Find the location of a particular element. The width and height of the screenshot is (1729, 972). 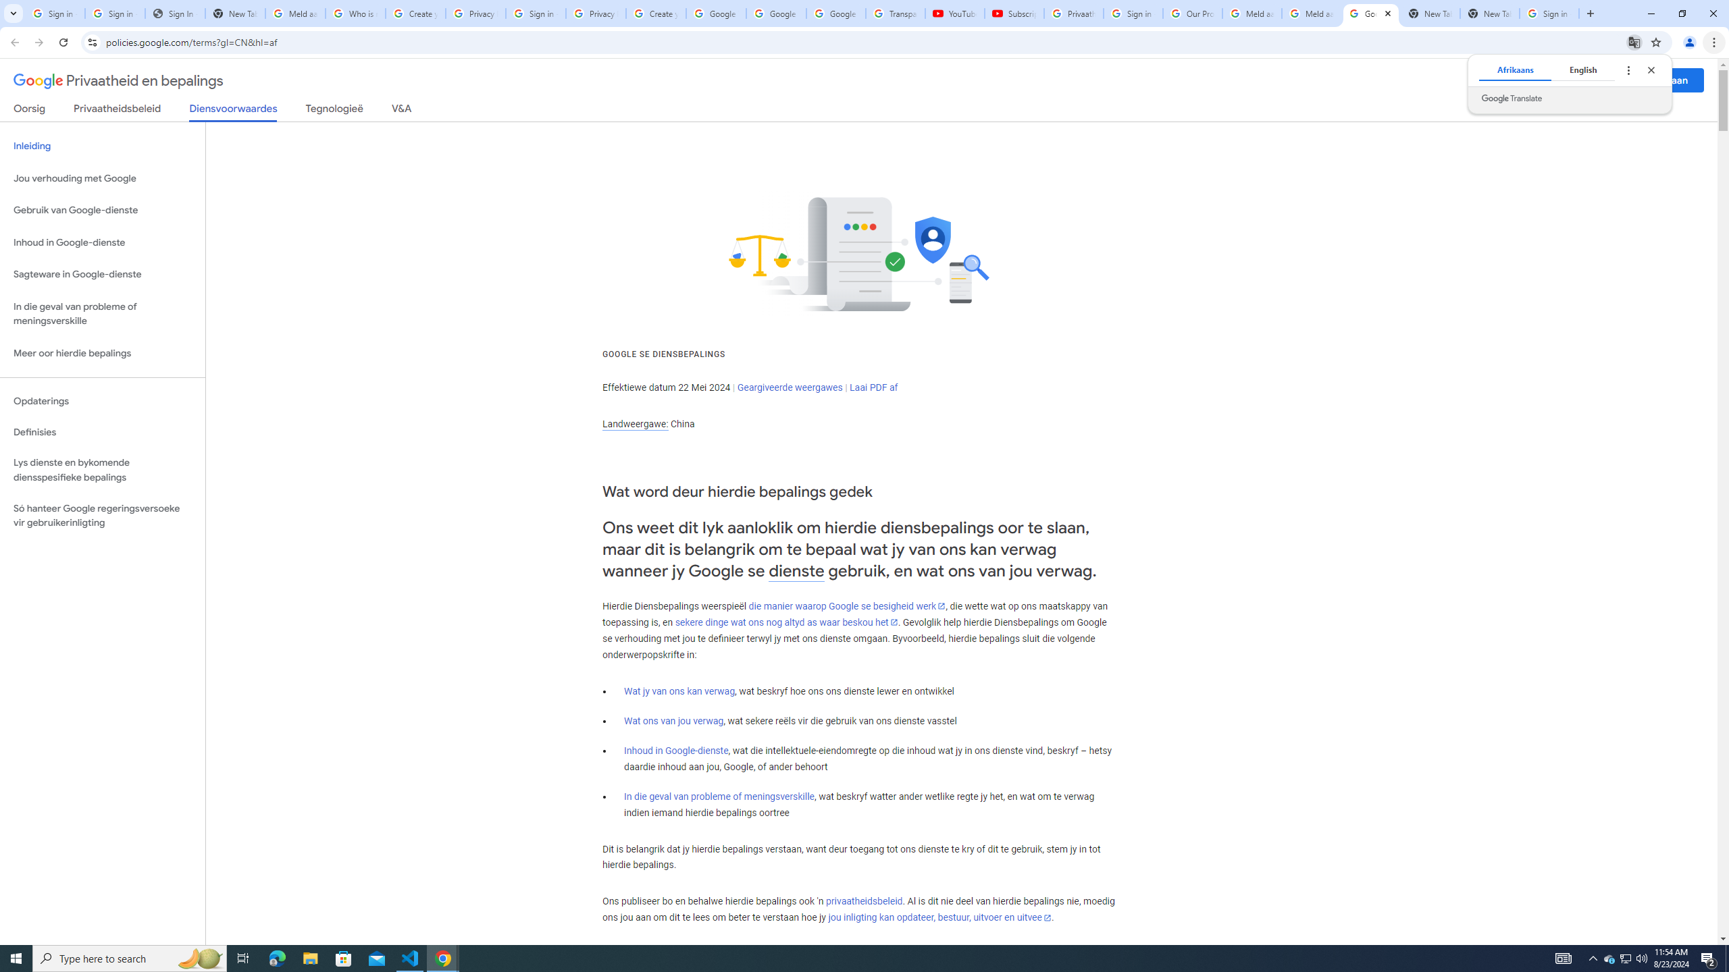

Sign in - Google Accounts is located at coordinates (55, 13).